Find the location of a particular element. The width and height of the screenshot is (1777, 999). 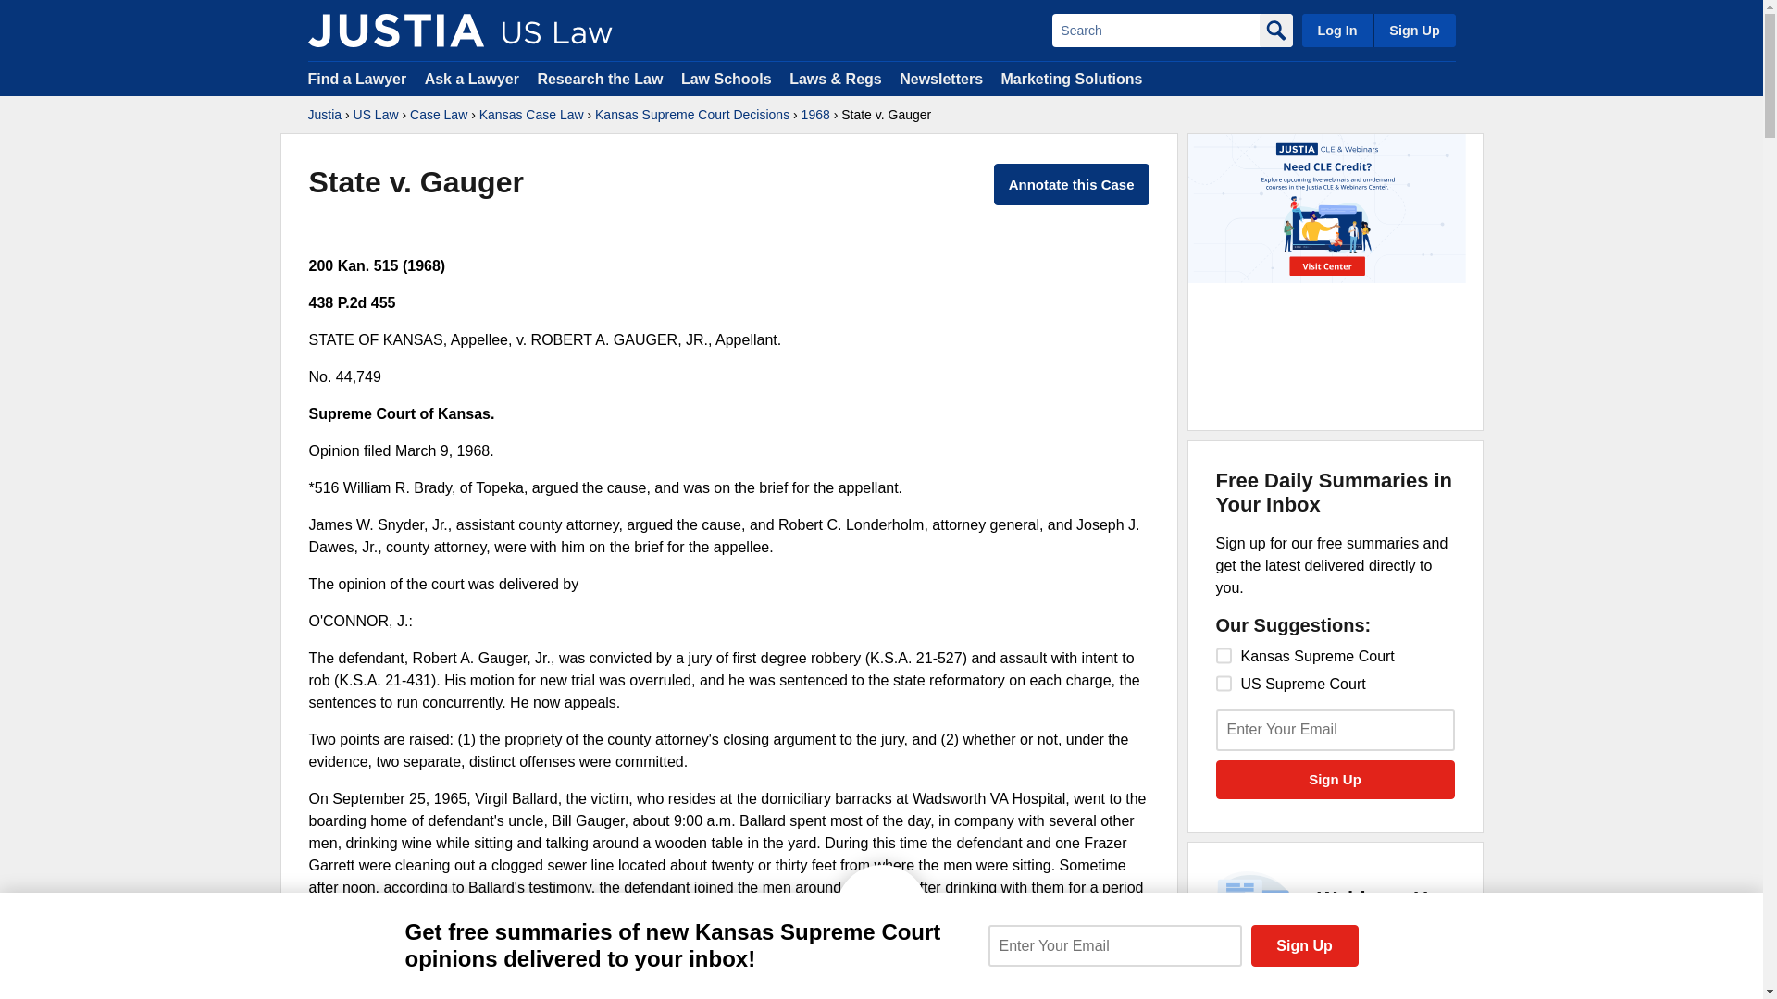

Newsletters is located at coordinates (940, 78).